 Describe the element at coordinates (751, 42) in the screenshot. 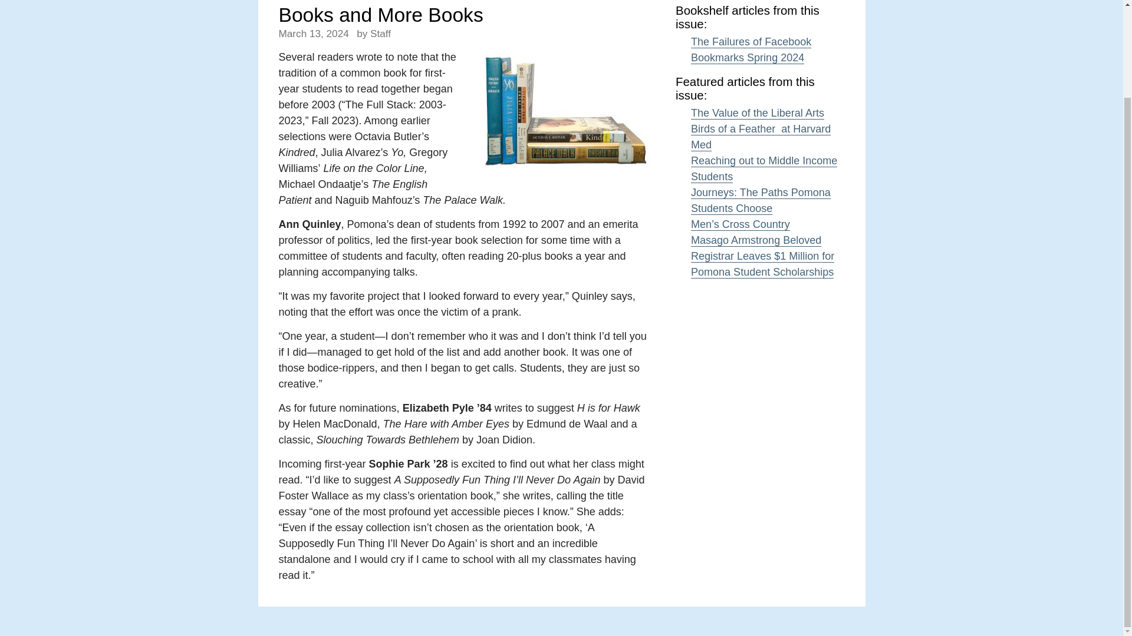

I see `The Failures of Facebook` at that location.